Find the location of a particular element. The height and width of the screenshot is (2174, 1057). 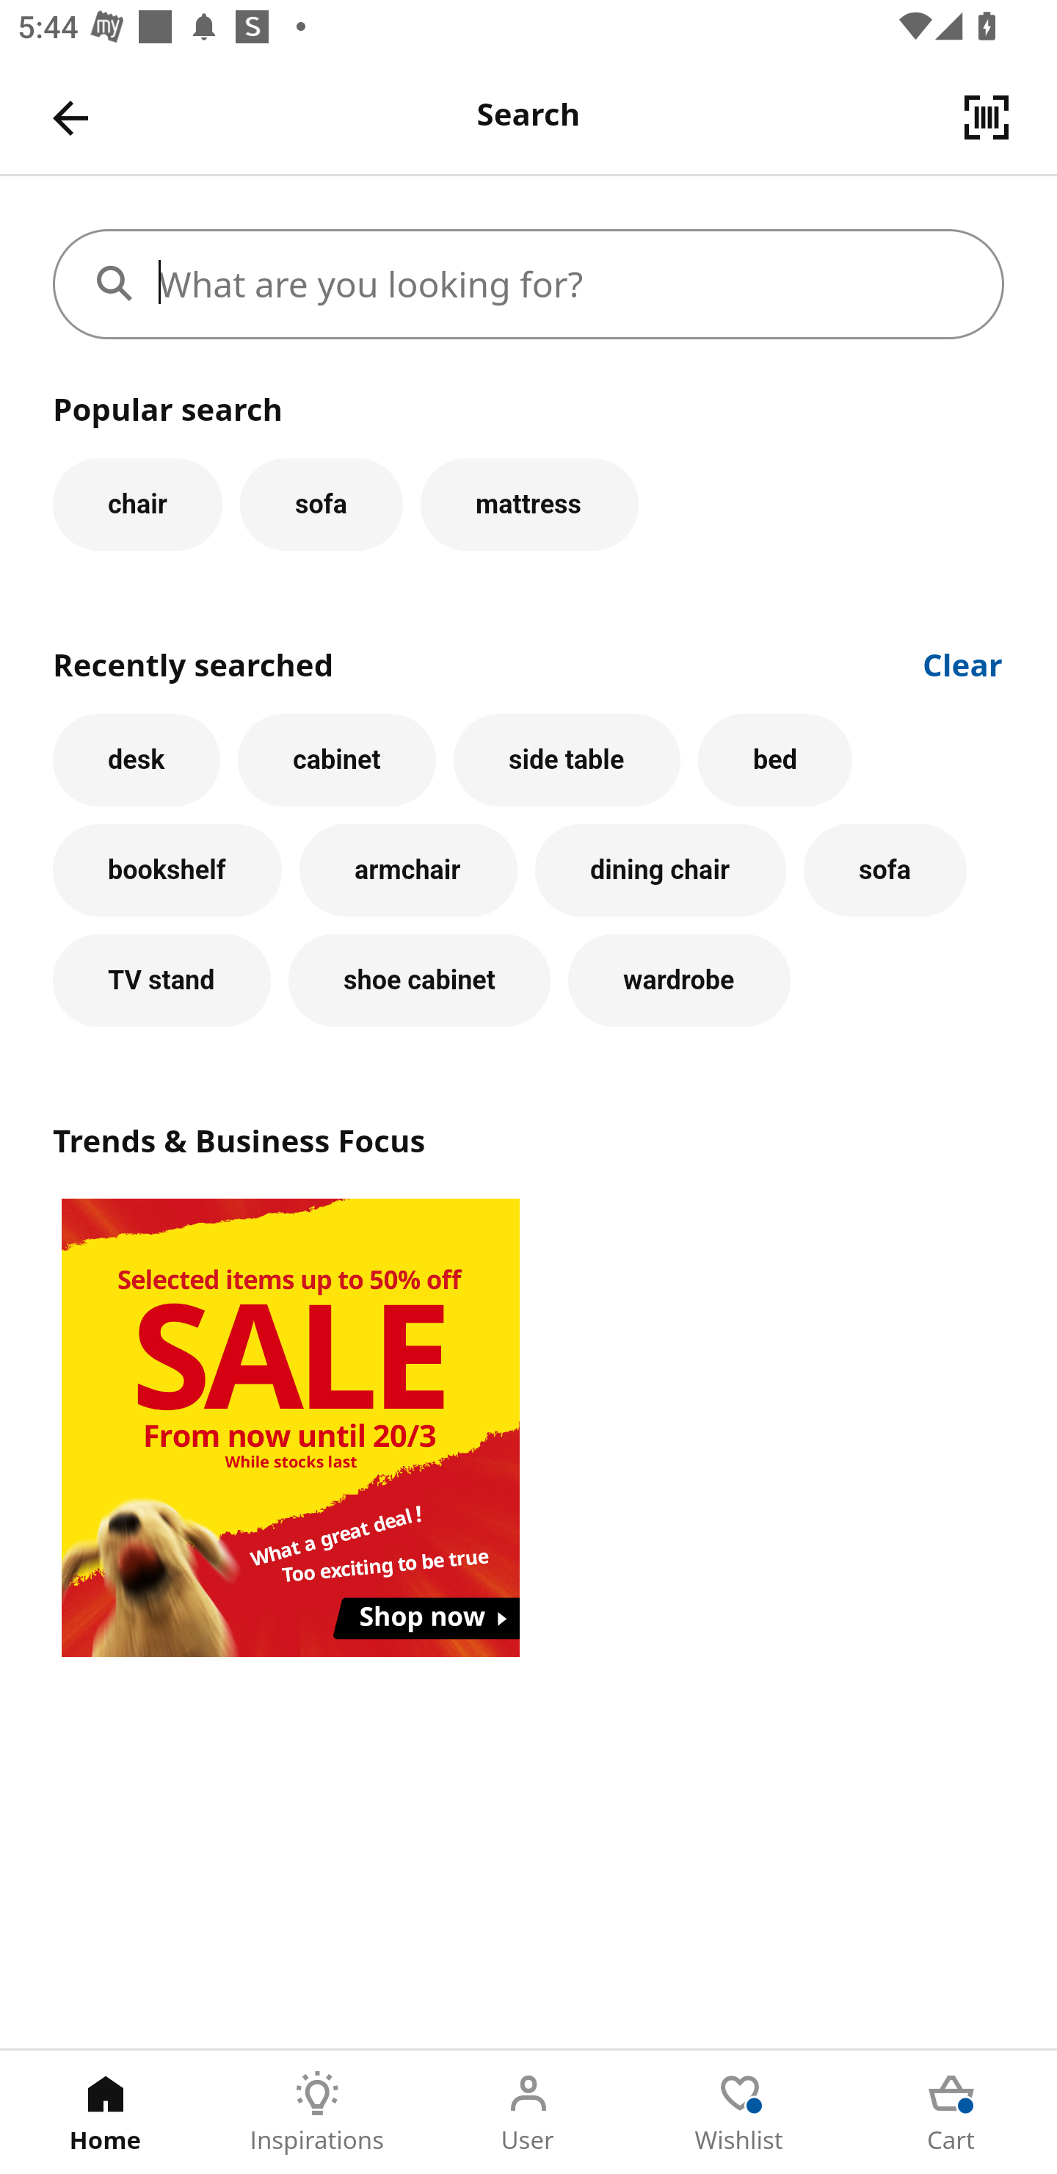

User
Tab 3 of 5 is located at coordinates (528, 2112).